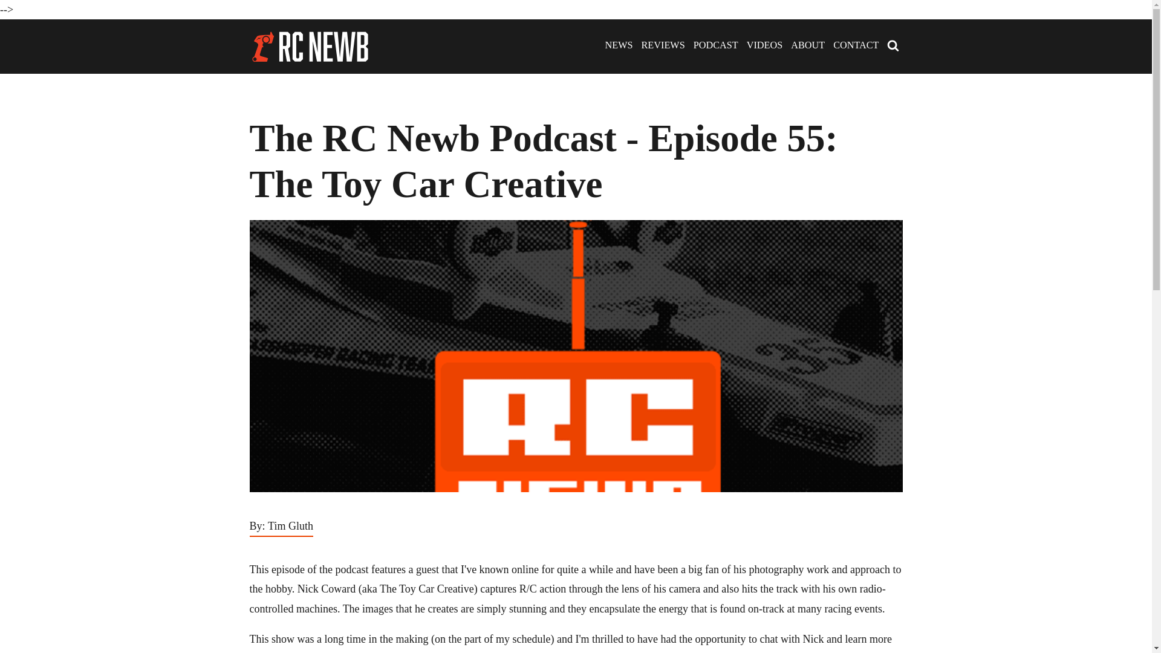 This screenshot has width=1161, height=653. What do you see at coordinates (807, 46) in the screenshot?
I see `ABOUT` at bounding box center [807, 46].